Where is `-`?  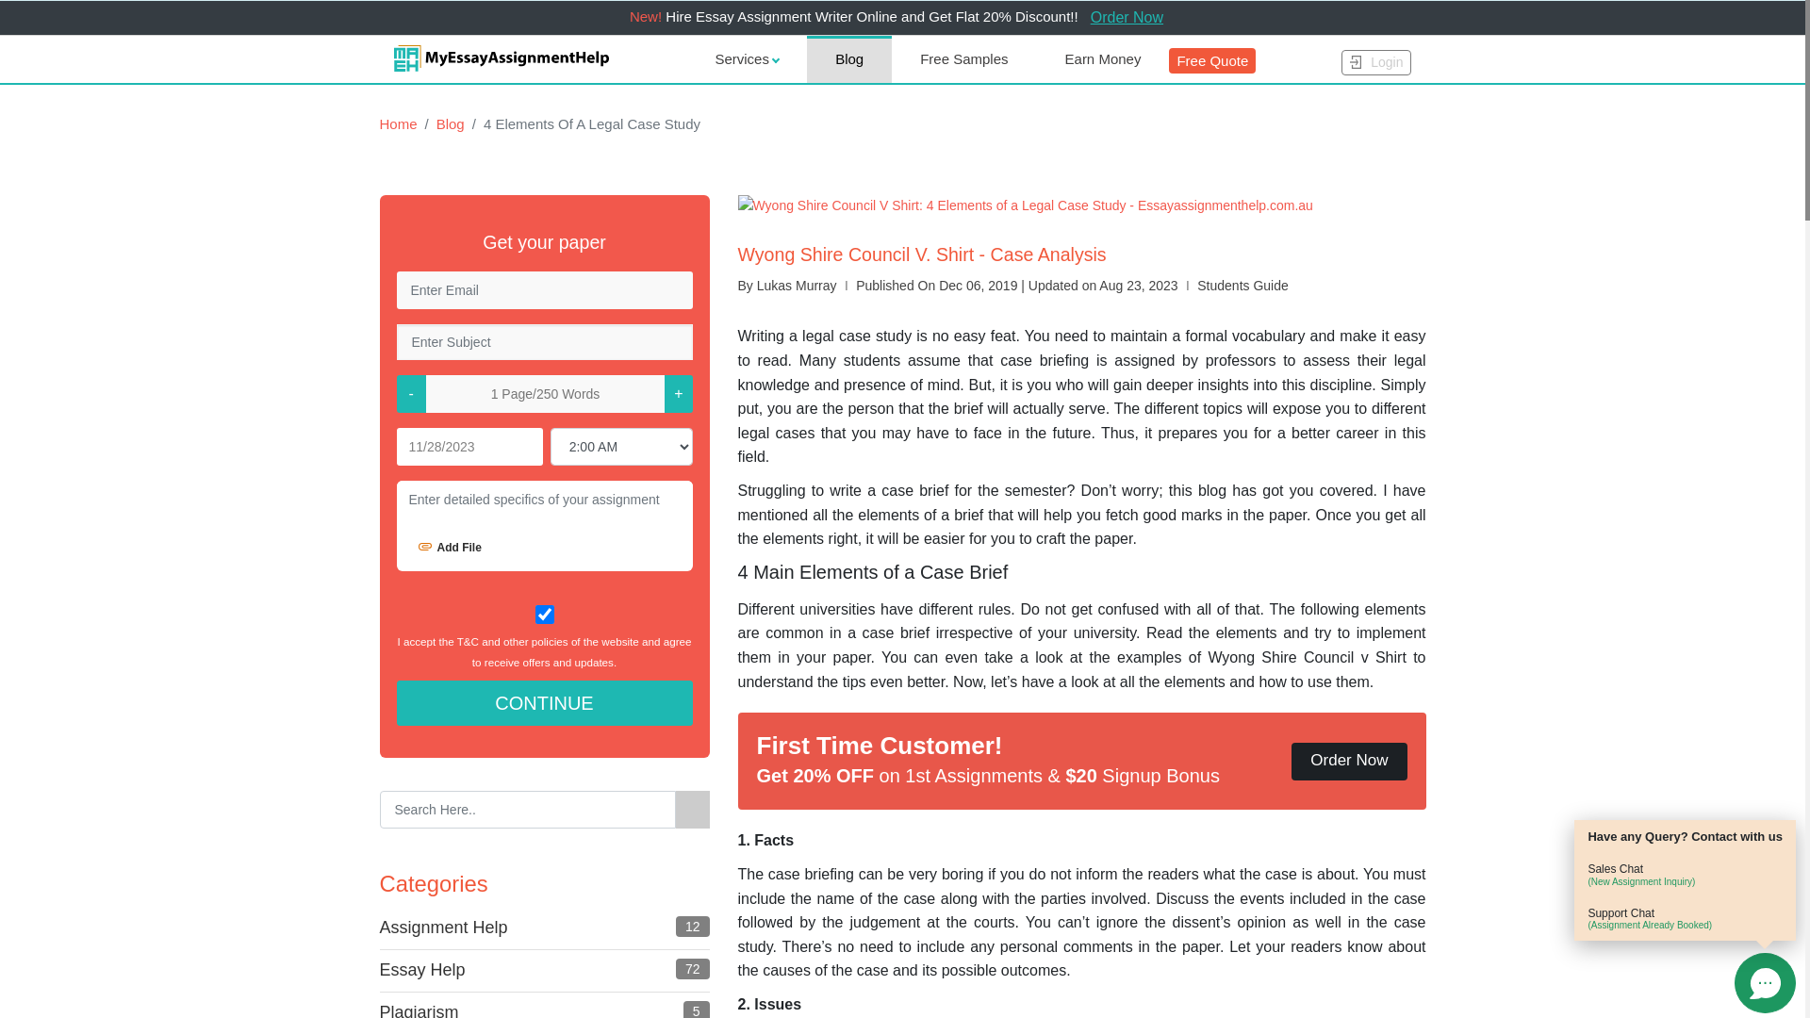
- is located at coordinates (411, 394).